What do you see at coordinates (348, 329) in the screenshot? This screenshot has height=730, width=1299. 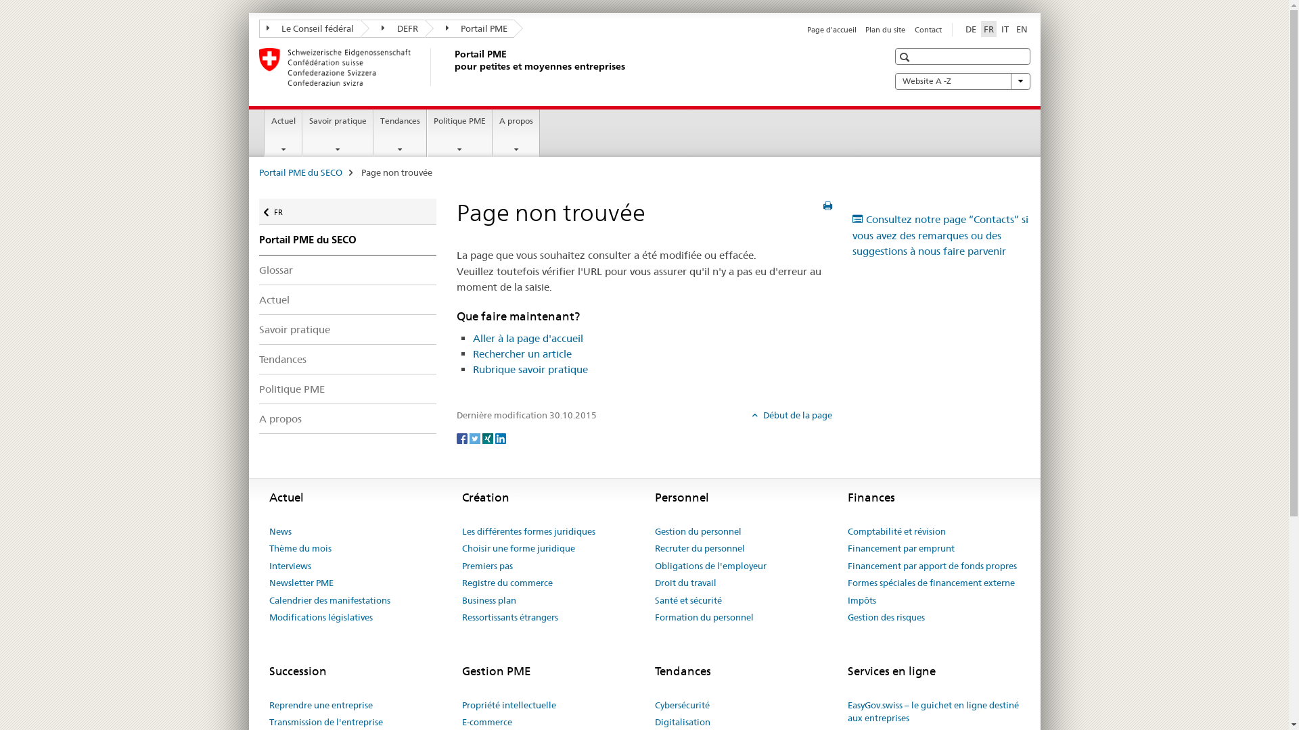 I see `Savoir pratique` at bounding box center [348, 329].